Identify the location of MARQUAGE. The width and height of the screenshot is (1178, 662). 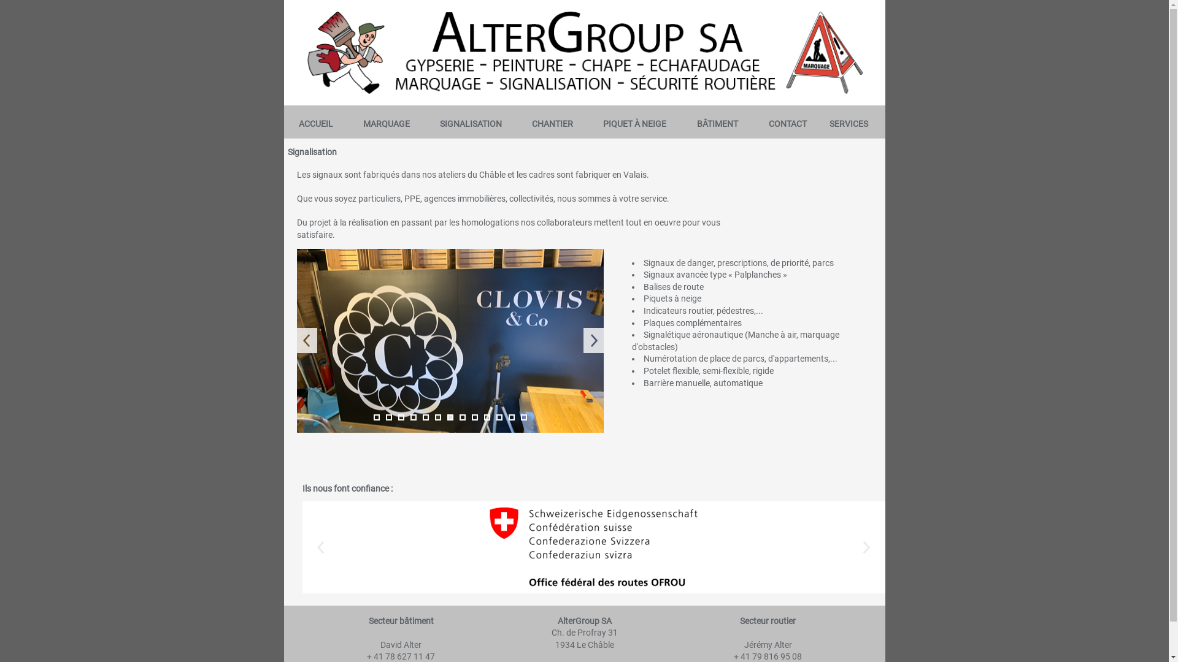
(387, 124).